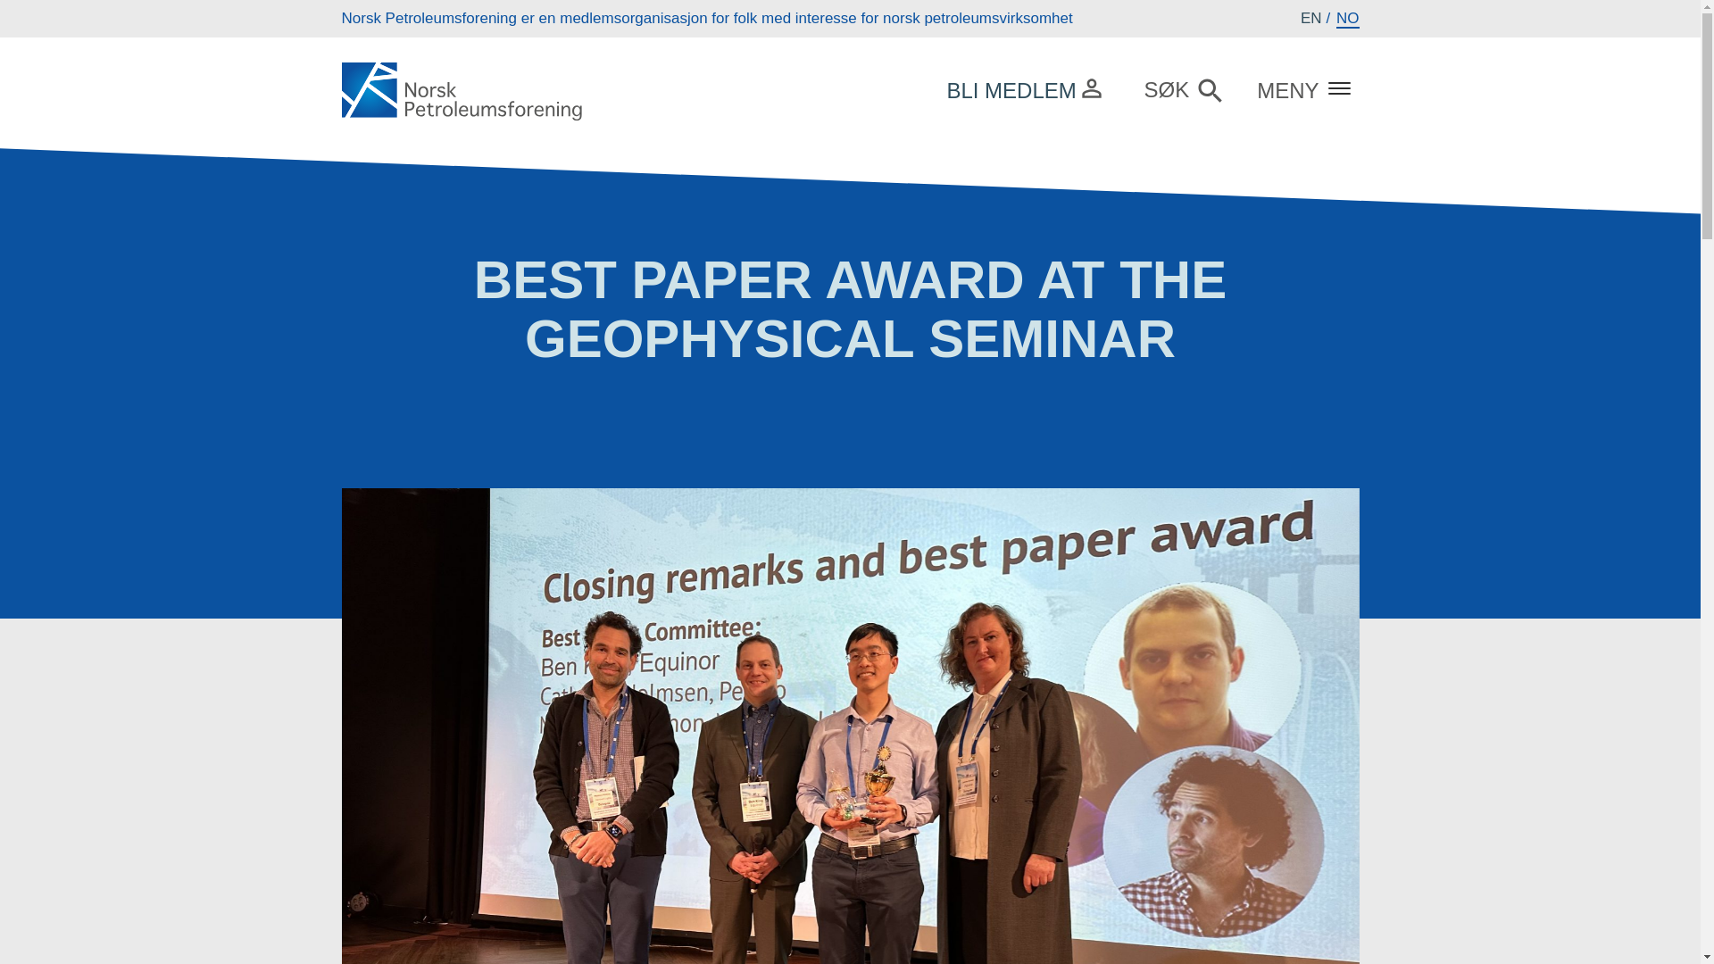 The image size is (1714, 964). Describe the element at coordinates (1091, 87) in the screenshot. I see `Created with Sketch.` at that location.